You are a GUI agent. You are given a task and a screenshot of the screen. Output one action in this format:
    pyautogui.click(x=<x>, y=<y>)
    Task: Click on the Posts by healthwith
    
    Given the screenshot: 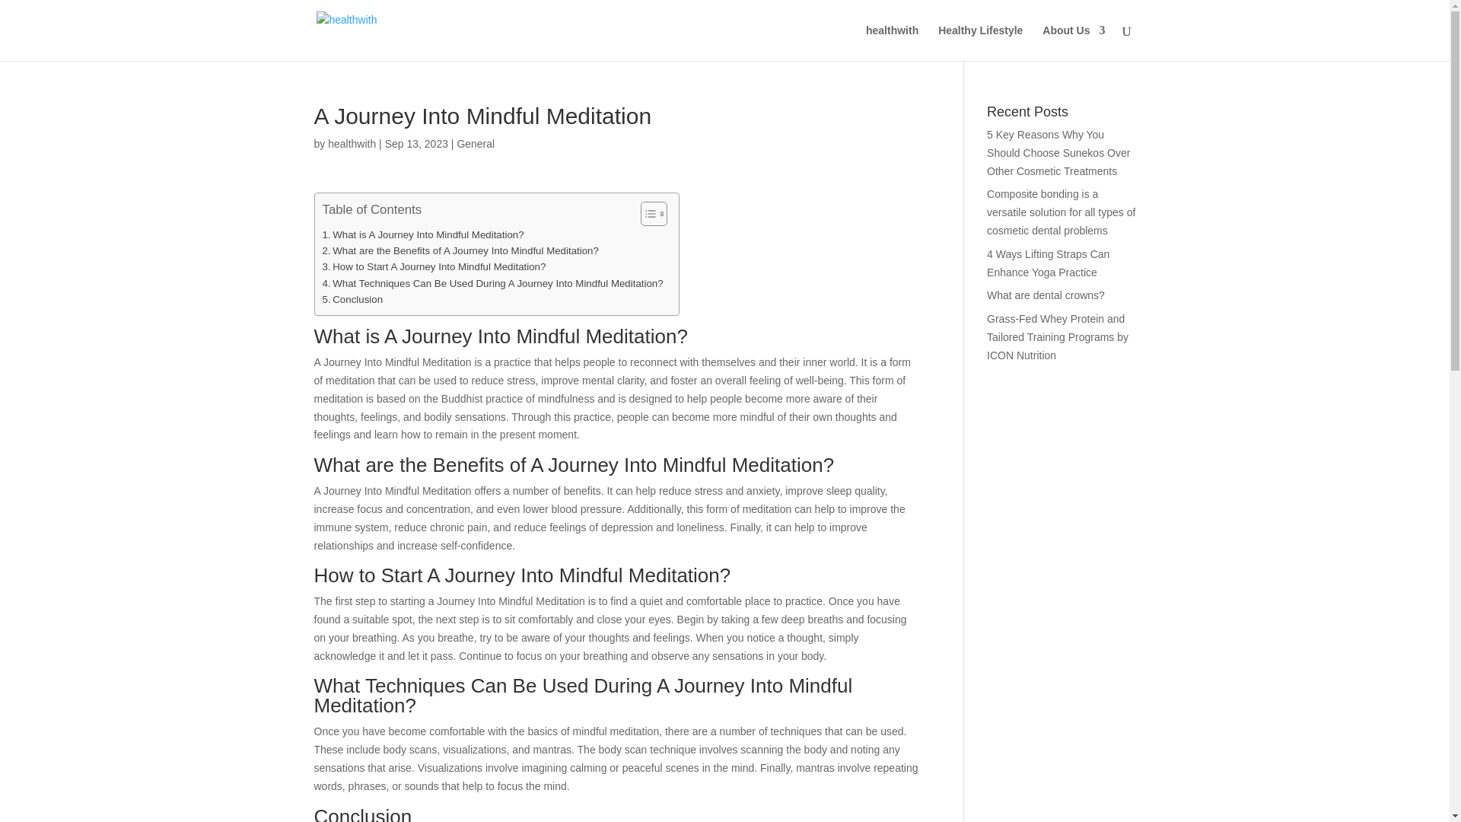 What is the action you would take?
    pyautogui.click(x=352, y=143)
    